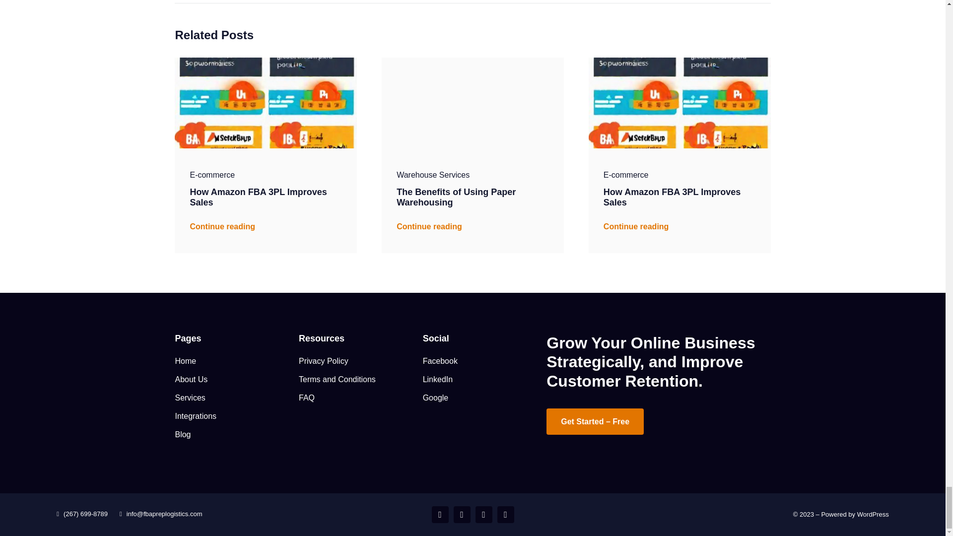 Image resolution: width=953 pixels, height=536 pixels. What do you see at coordinates (626, 175) in the screenshot?
I see `E-commerce` at bounding box center [626, 175].